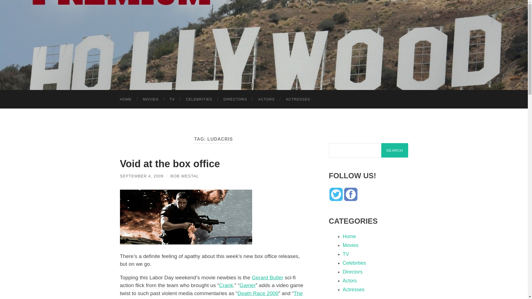  What do you see at coordinates (267, 99) in the screenshot?
I see `ACTORS` at bounding box center [267, 99].